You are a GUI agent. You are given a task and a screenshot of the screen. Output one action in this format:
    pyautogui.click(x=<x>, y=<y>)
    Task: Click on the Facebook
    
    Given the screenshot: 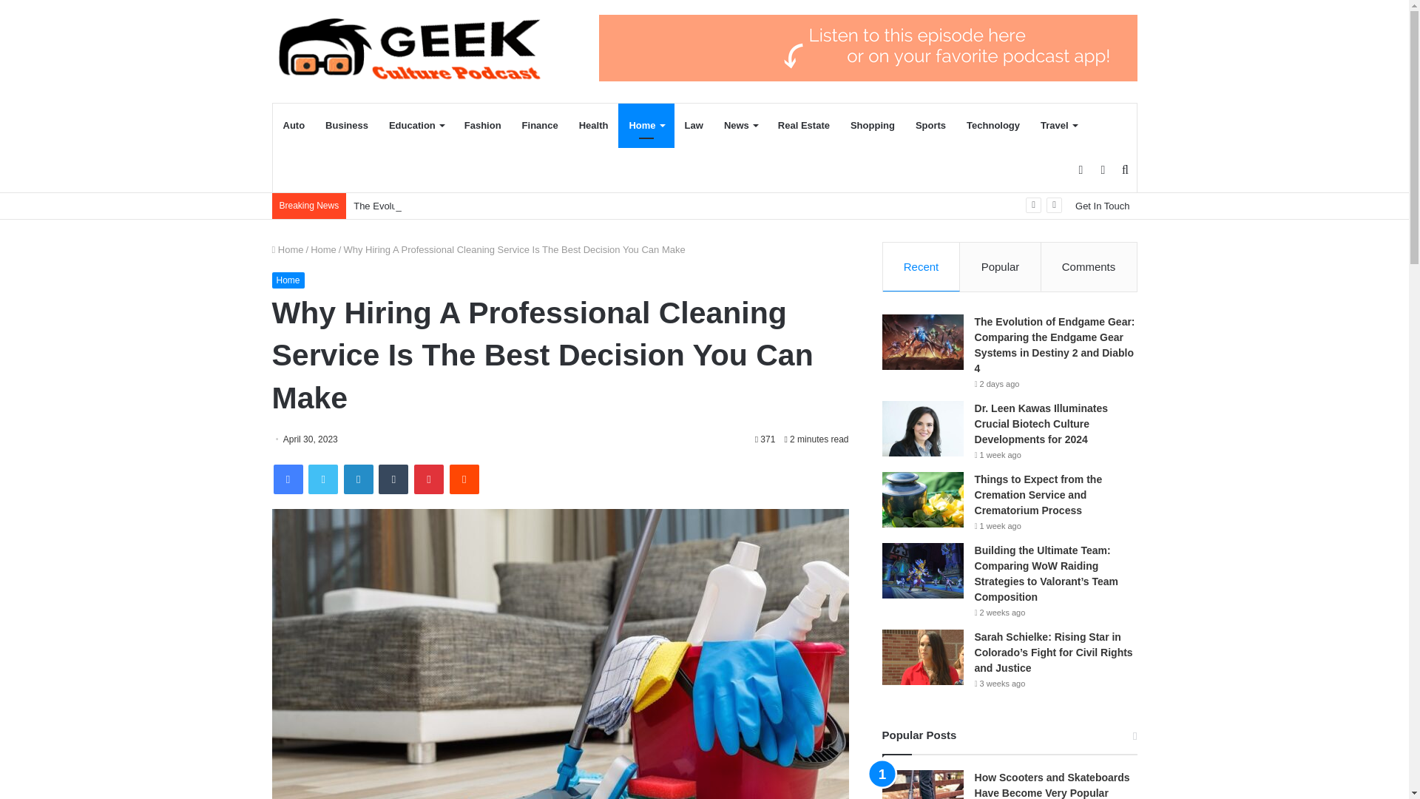 What is the action you would take?
    pyautogui.click(x=288, y=479)
    